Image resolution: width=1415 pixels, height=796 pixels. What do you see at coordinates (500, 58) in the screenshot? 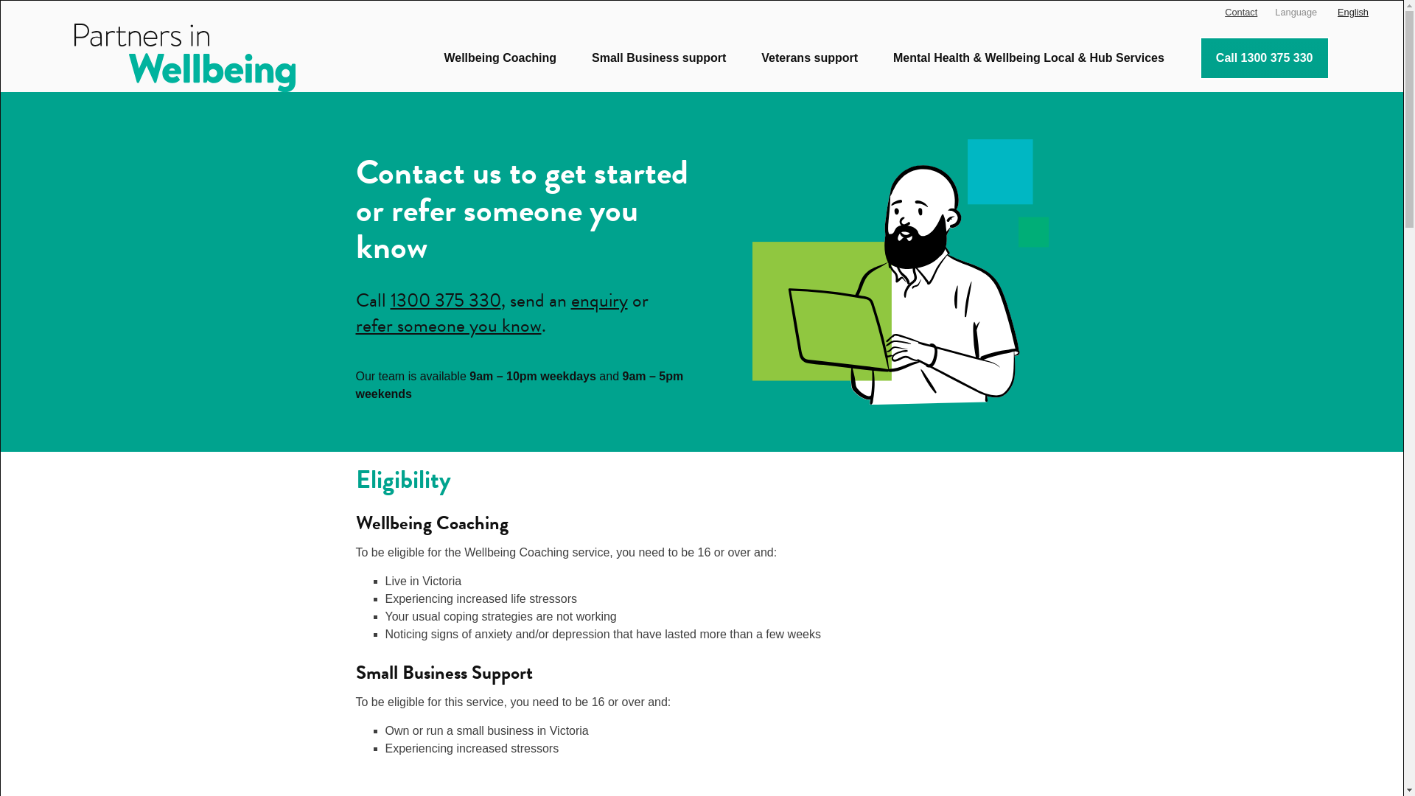
I see `Wellbeing Coaching` at bounding box center [500, 58].